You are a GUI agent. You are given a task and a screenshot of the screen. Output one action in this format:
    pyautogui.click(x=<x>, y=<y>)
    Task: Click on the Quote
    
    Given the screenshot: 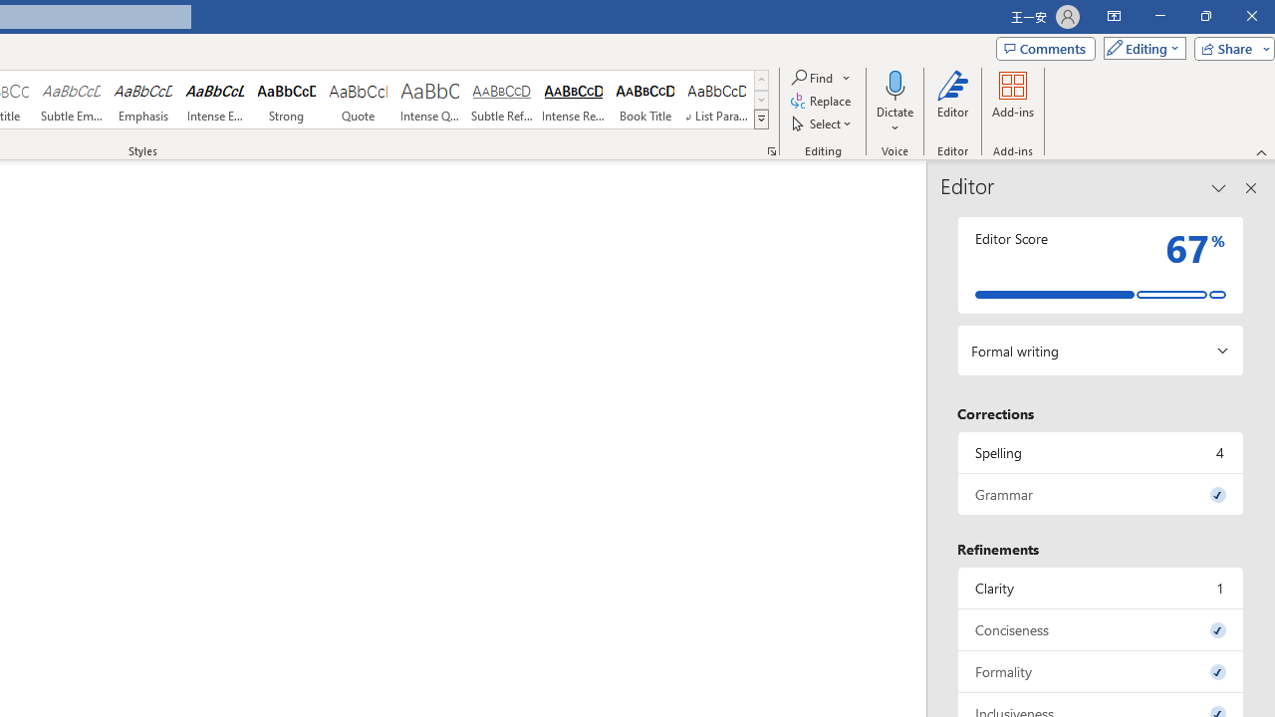 What is the action you would take?
    pyautogui.click(x=358, y=100)
    